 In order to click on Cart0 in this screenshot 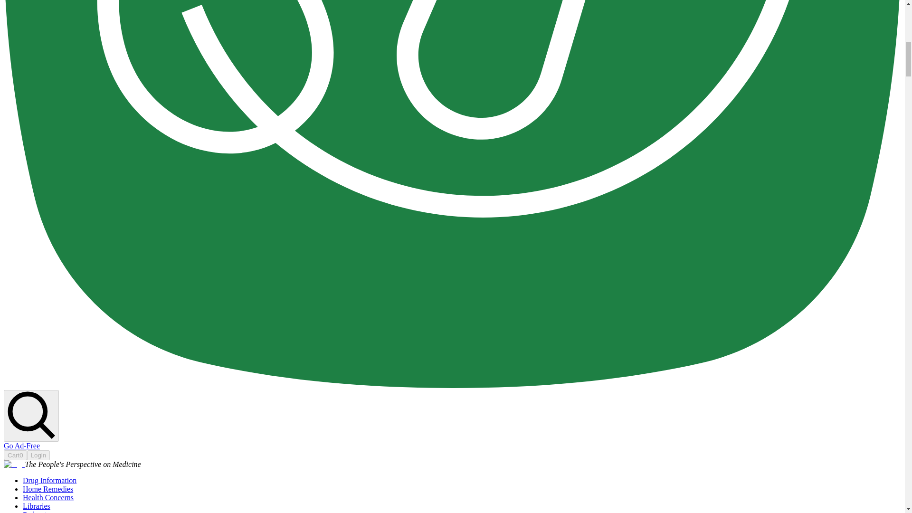, I will do `click(15, 455)`.